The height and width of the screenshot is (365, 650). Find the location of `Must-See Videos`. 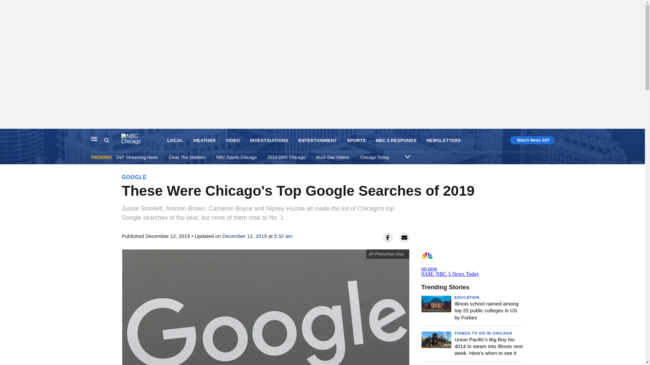

Must-See Videos is located at coordinates (332, 157).